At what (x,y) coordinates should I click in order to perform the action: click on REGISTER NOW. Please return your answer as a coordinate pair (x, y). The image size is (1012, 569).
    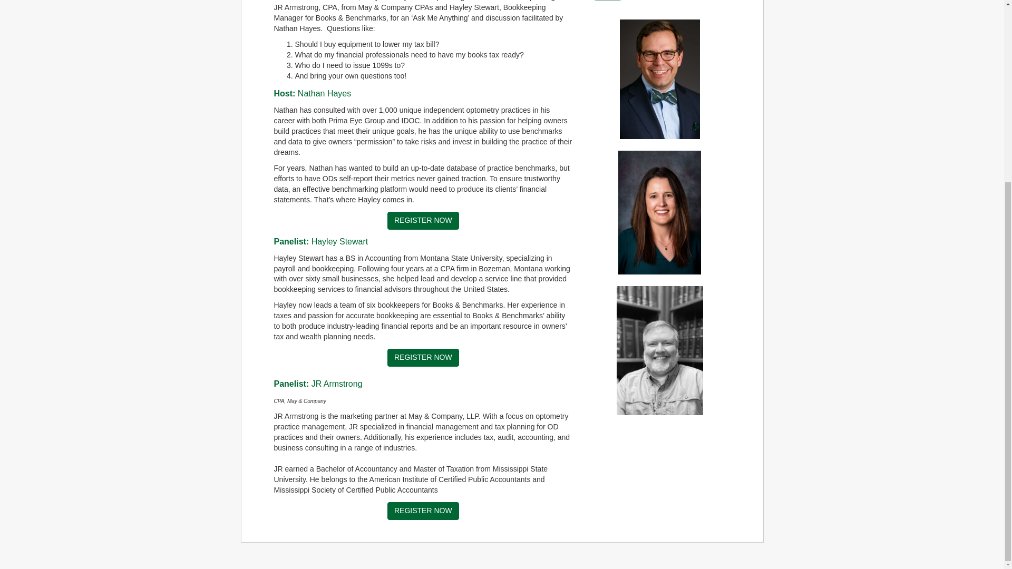
    Looking at the image, I should click on (423, 357).